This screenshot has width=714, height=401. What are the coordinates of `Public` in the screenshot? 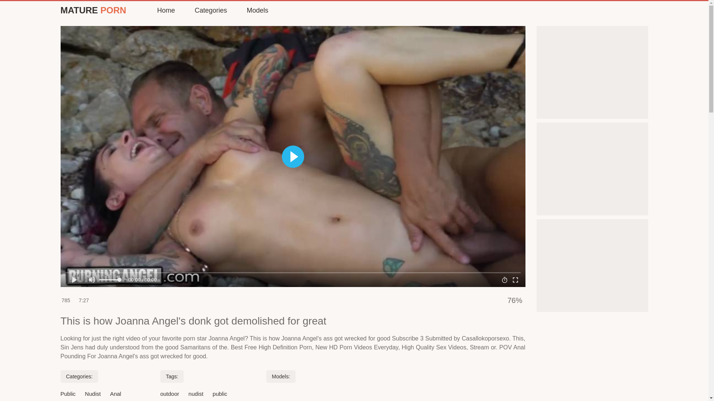 It's located at (68, 394).